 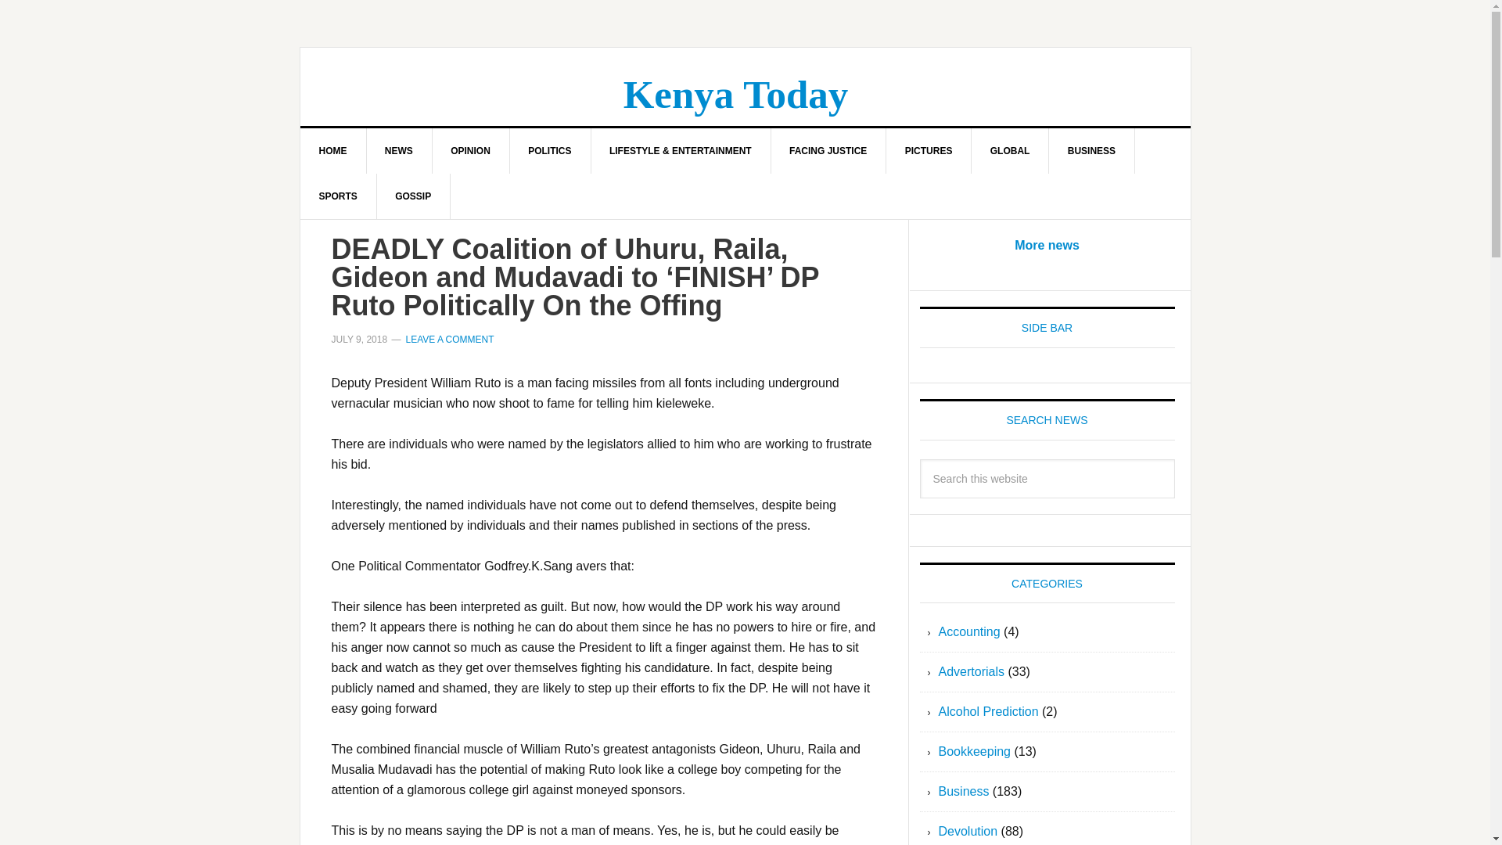 What do you see at coordinates (338, 196) in the screenshot?
I see `SPORTS` at bounding box center [338, 196].